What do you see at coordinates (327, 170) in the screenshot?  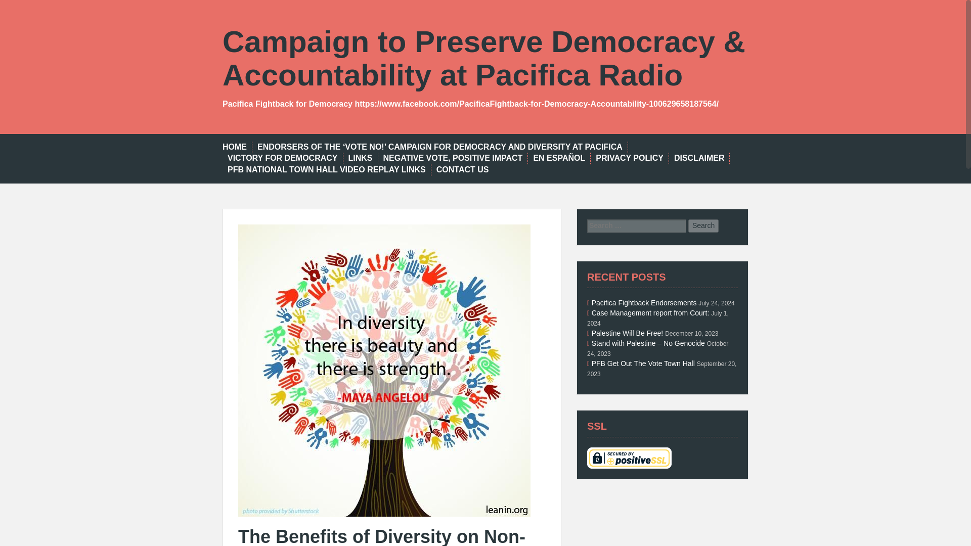 I see `PFB NATIONAL TOWN HALL VIDEO REPLAY LINKS` at bounding box center [327, 170].